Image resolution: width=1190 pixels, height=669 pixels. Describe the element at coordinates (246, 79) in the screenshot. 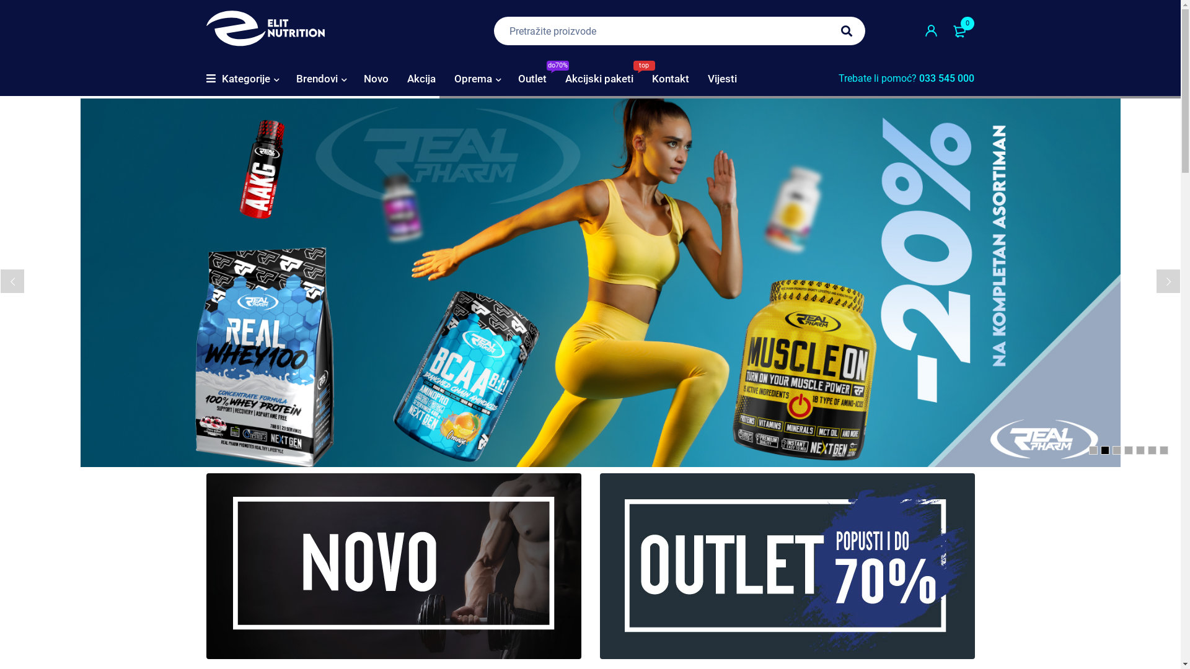

I see `Kategorije` at that location.